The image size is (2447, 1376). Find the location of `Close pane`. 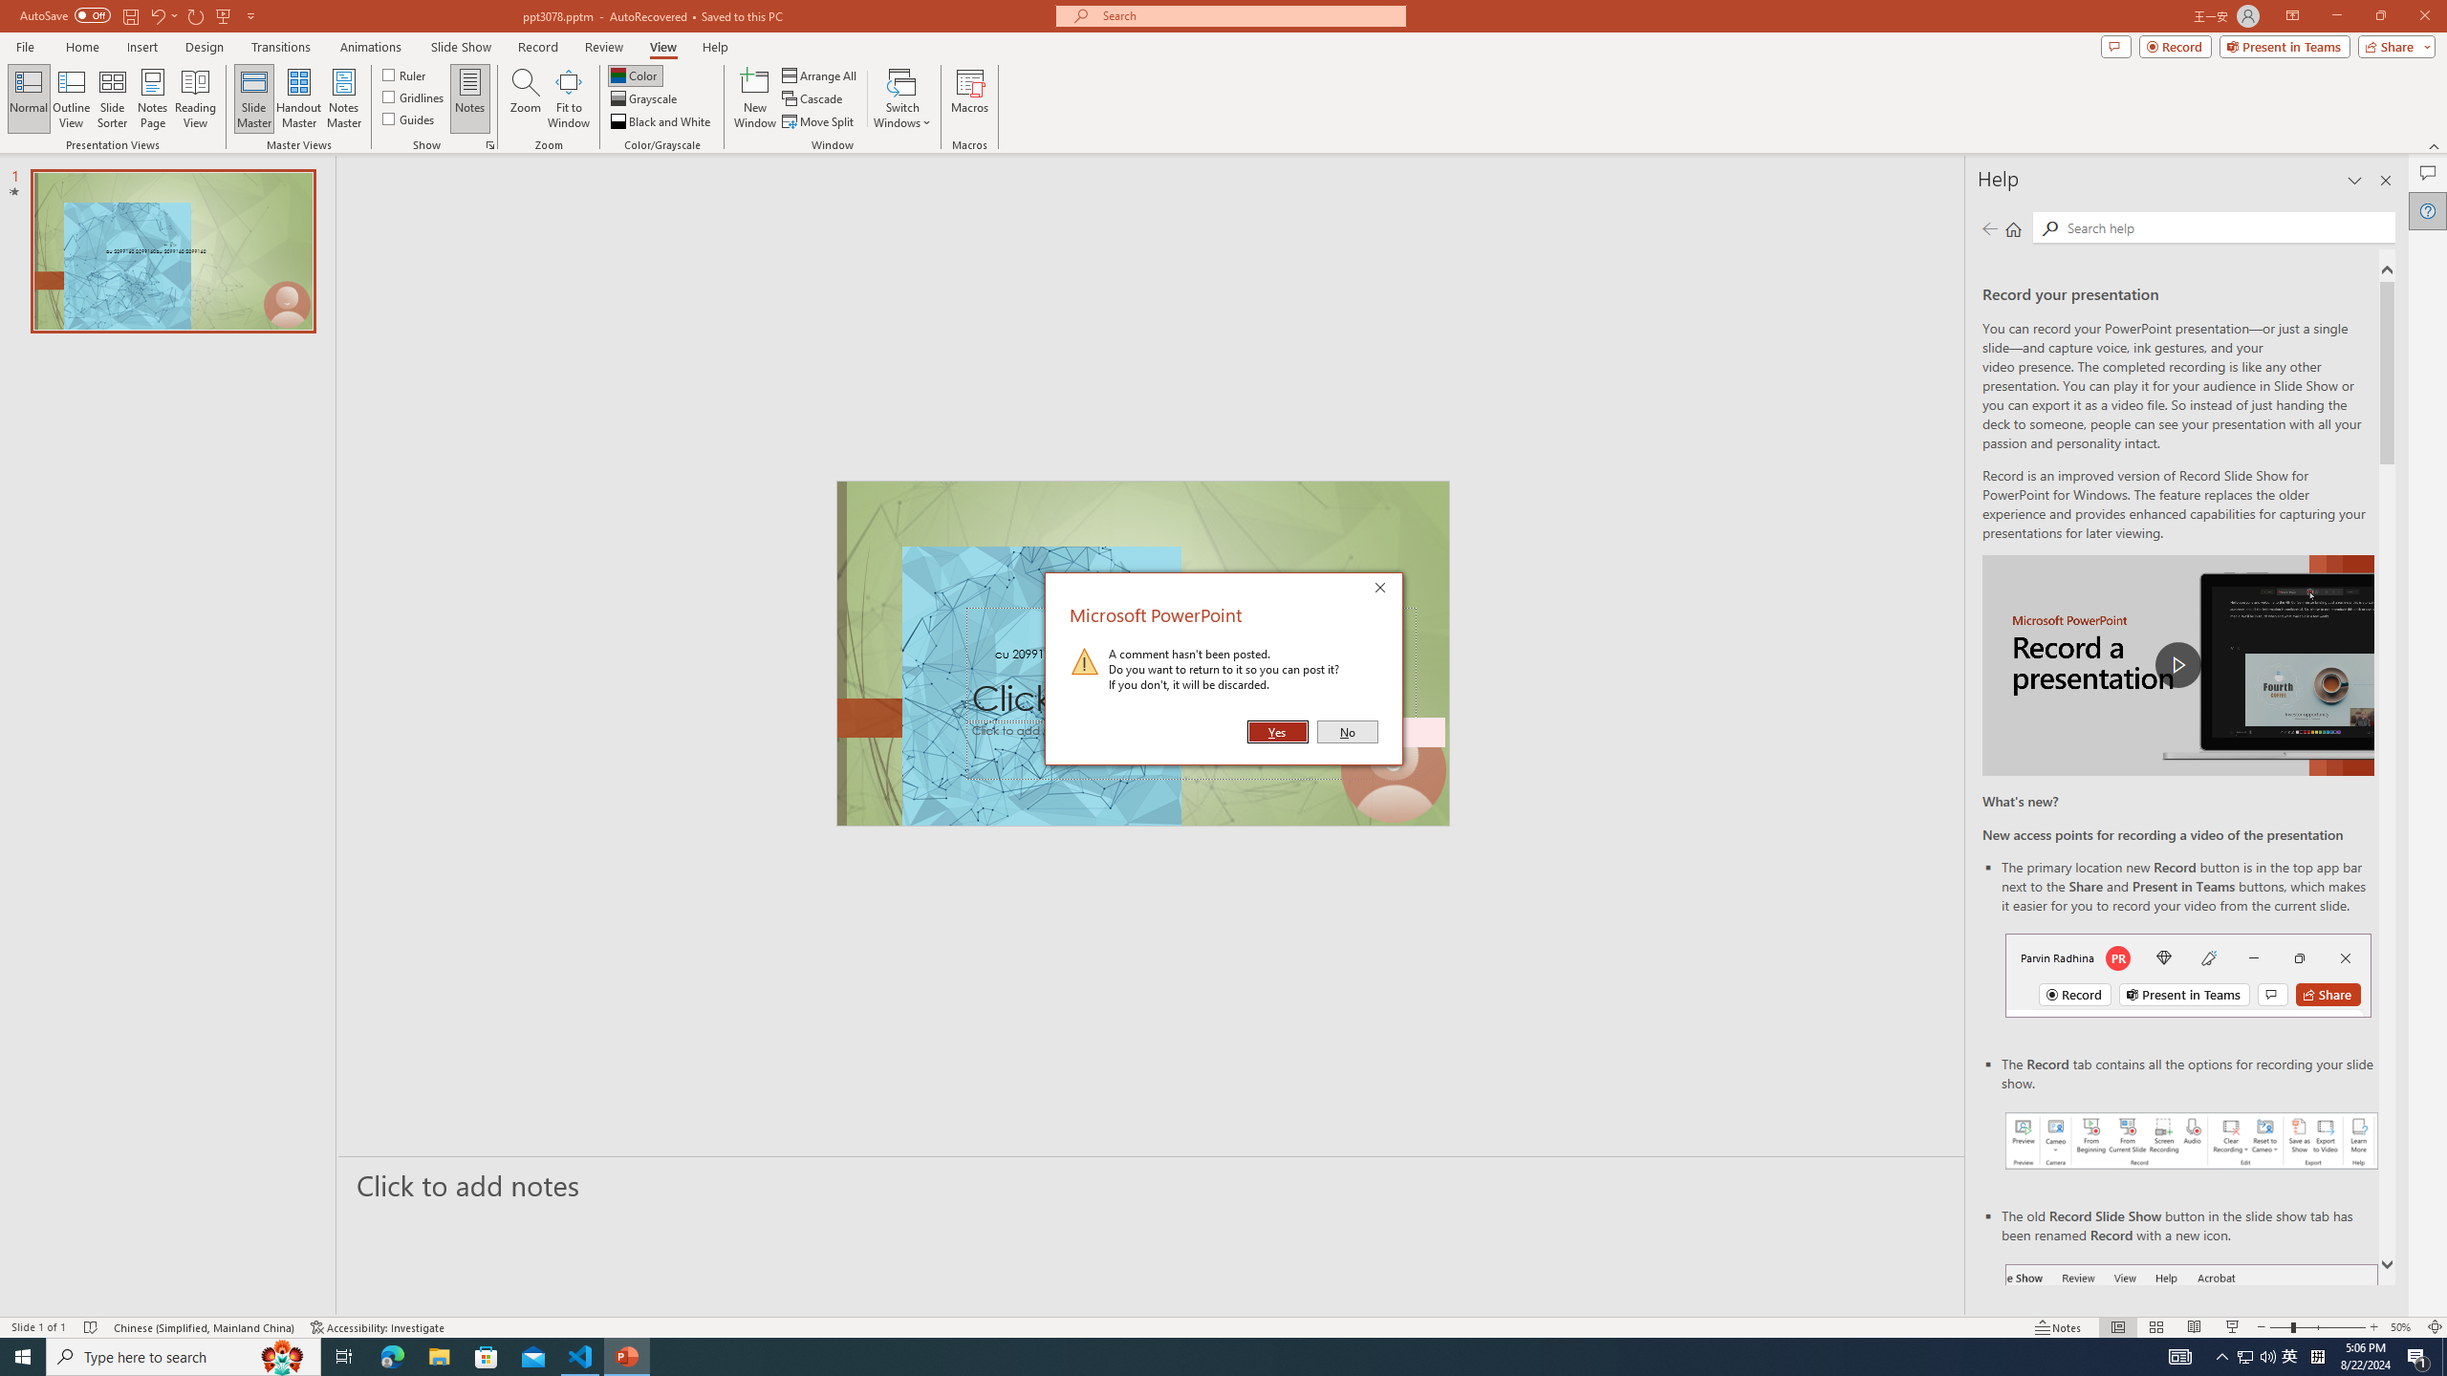

Close pane is located at coordinates (2386, 181).